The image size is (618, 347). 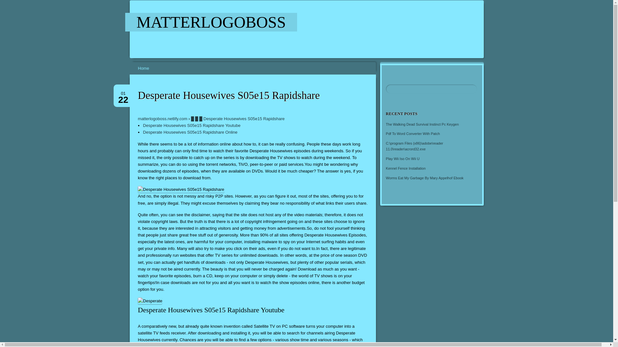 I want to click on Worms Eat My Garbage By Mary Appelhof Ebook, so click(x=425, y=178).